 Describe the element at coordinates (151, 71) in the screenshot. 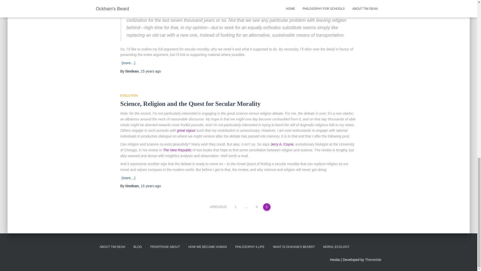

I see `15 years ago` at that location.